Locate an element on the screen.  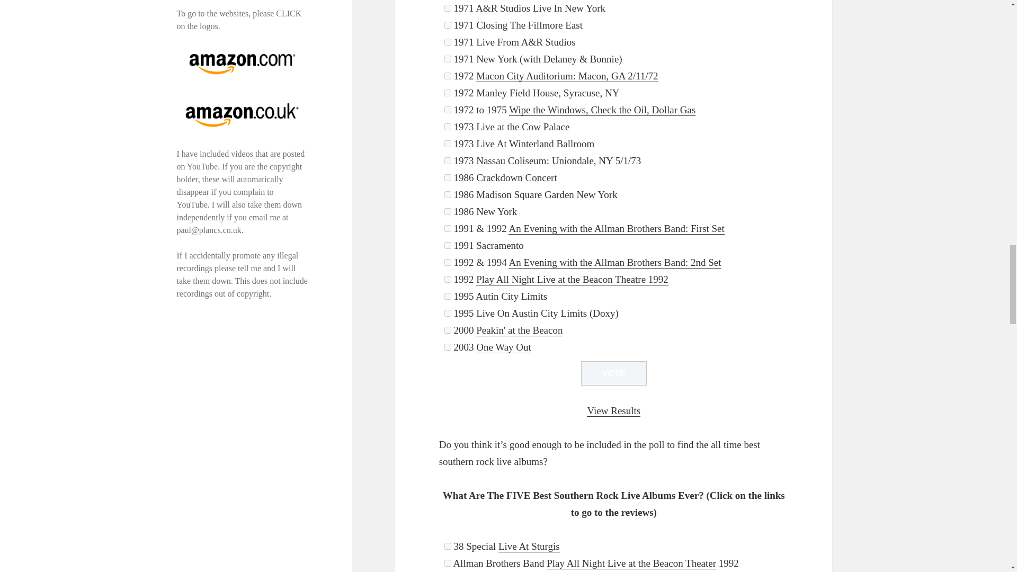
3718 is located at coordinates (448, 93).